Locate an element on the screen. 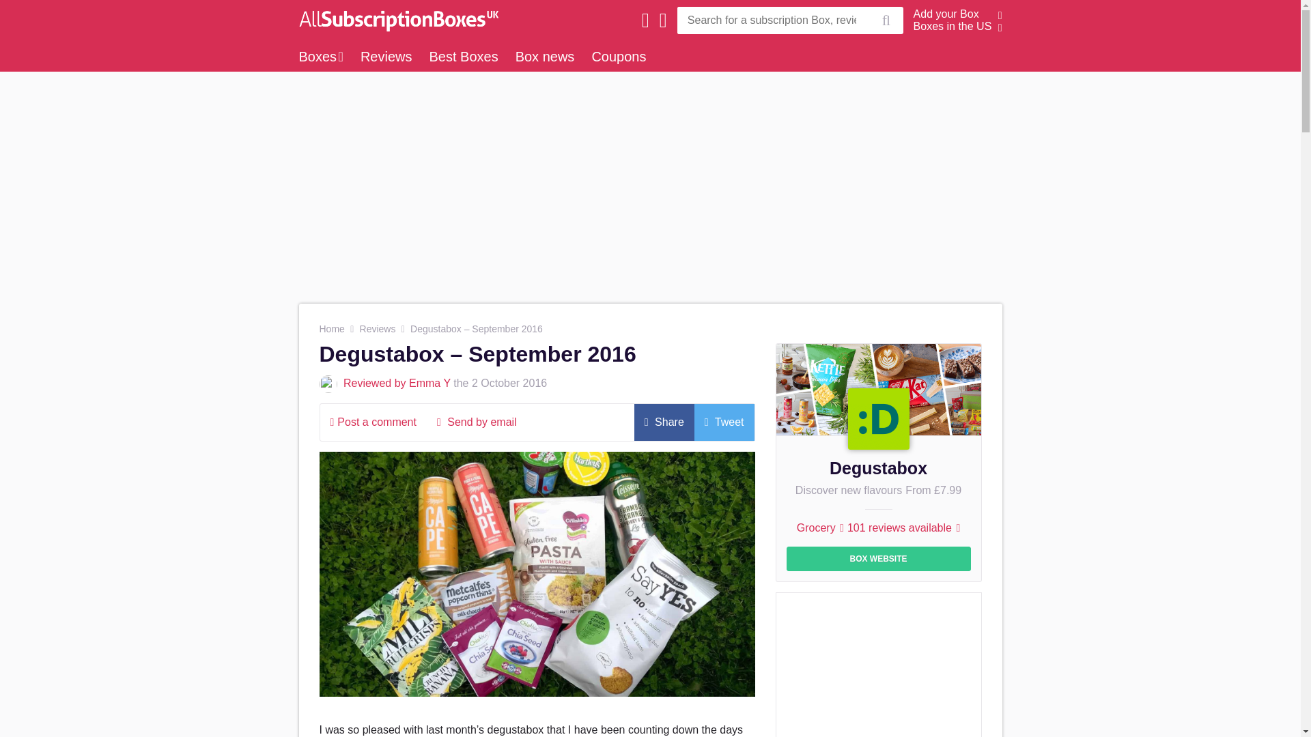  Search for: is located at coordinates (773, 20).